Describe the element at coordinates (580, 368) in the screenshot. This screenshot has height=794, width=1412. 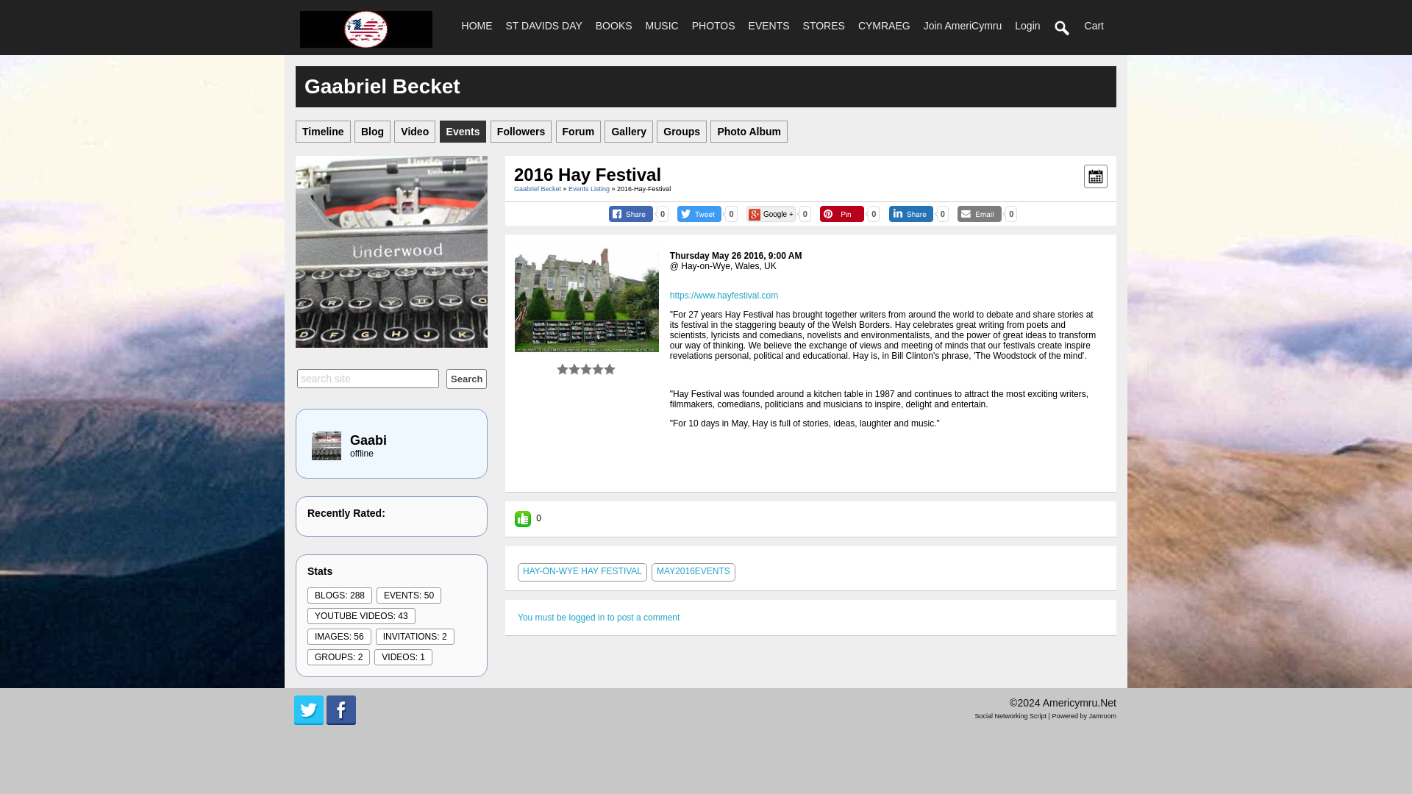
I see `4` at that location.